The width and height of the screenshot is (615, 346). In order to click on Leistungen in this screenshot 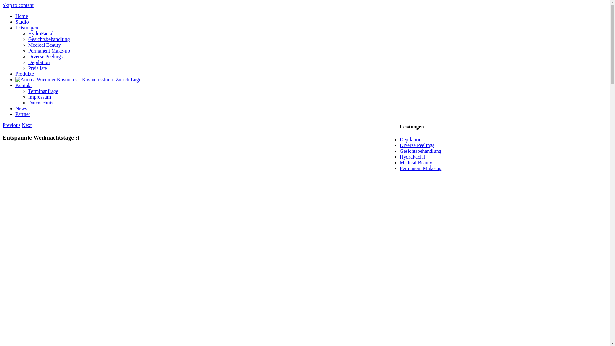, I will do `click(27, 28)`.